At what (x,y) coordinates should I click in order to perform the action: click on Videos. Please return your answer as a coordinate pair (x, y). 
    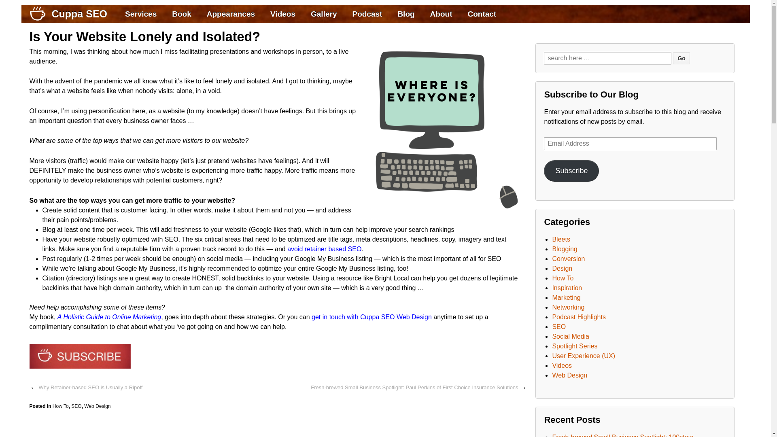
    Looking at the image, I should click on (282, 14).